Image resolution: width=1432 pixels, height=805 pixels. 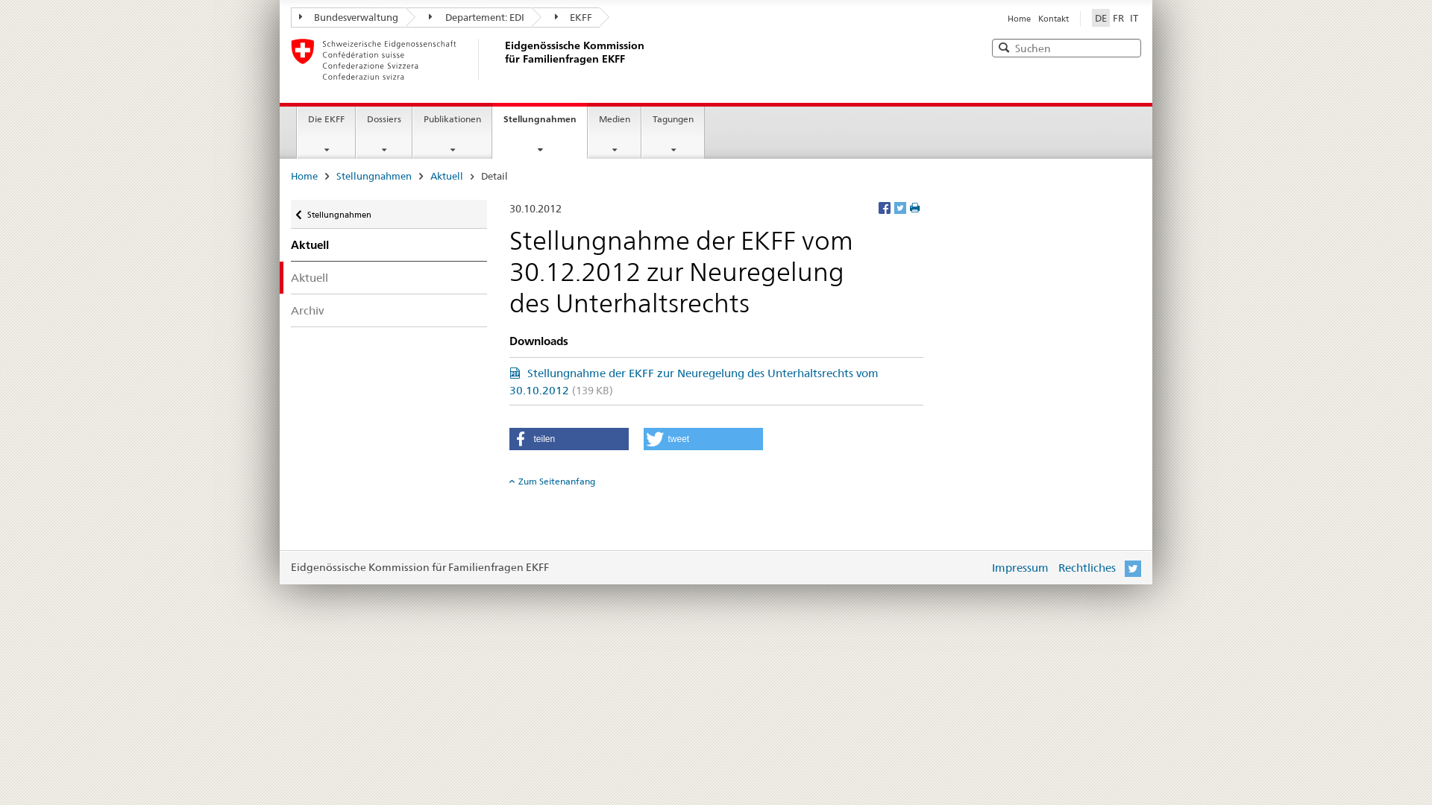 What do you see at coordinates (552, 482) in the screenshot?
I see `Zum Seitenanfang` at bounding box center [552, 482].